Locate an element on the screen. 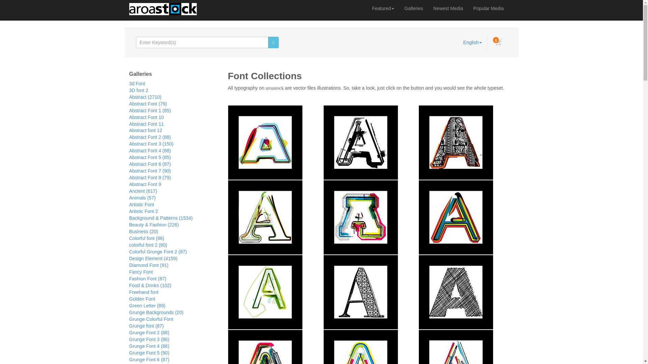 Image resolution: width=648 pixels, height=364 pixels. Abstract Font 11 is located at coordinates (146, 124).